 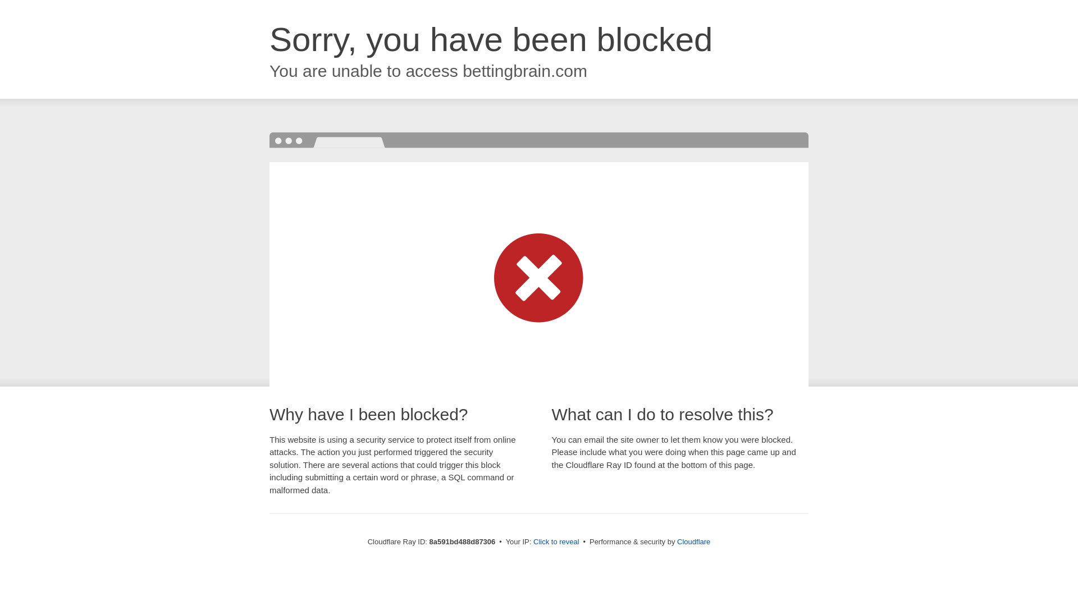 What do you see at coordinates (556, 542) in the screenshot?
I see `Click to reveal` at bounding box center [556, 542].